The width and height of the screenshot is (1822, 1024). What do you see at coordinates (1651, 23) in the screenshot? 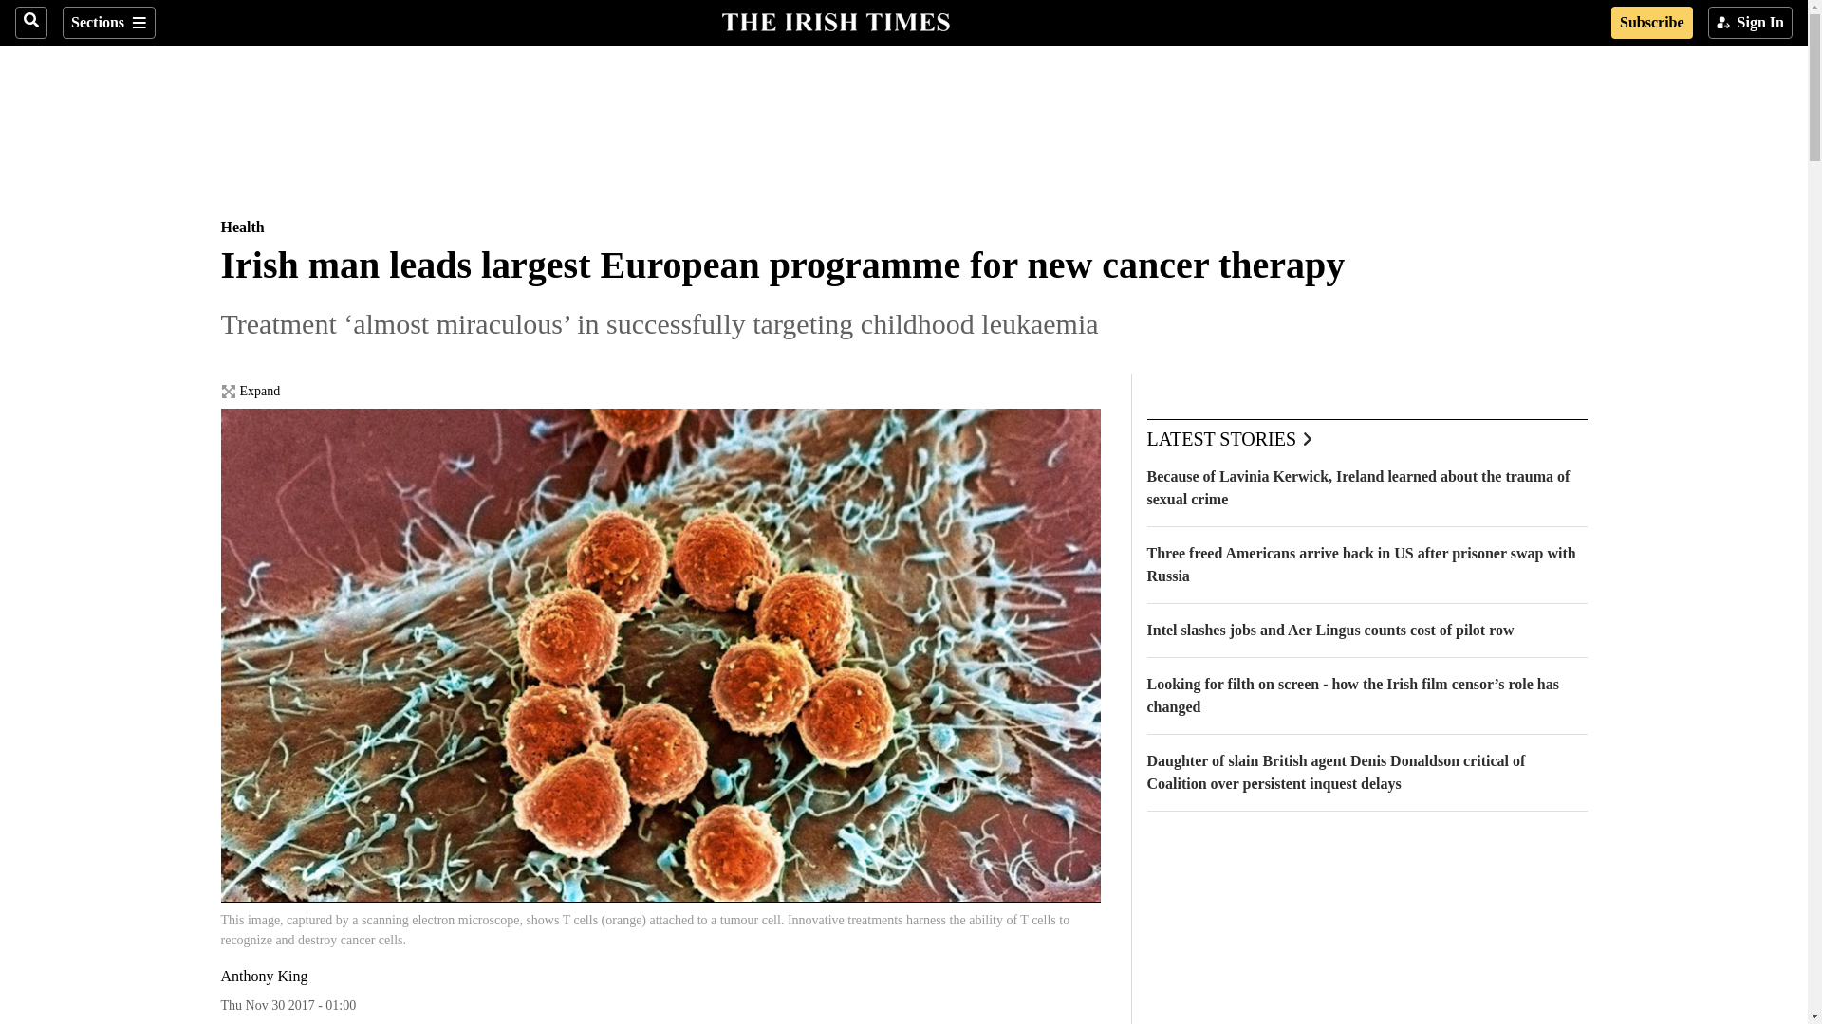
I see `Subscribe` at bounding box center [1651, 23].